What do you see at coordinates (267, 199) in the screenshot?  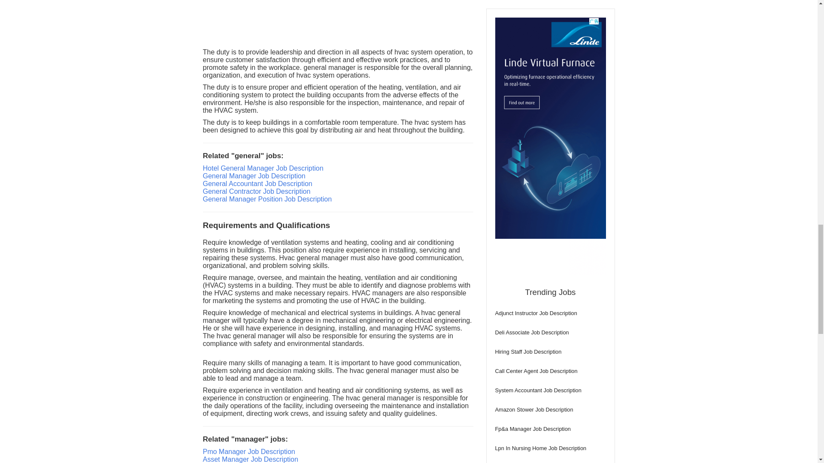 I see `General Manager Position Job Description` at bounding box center [267, 199].